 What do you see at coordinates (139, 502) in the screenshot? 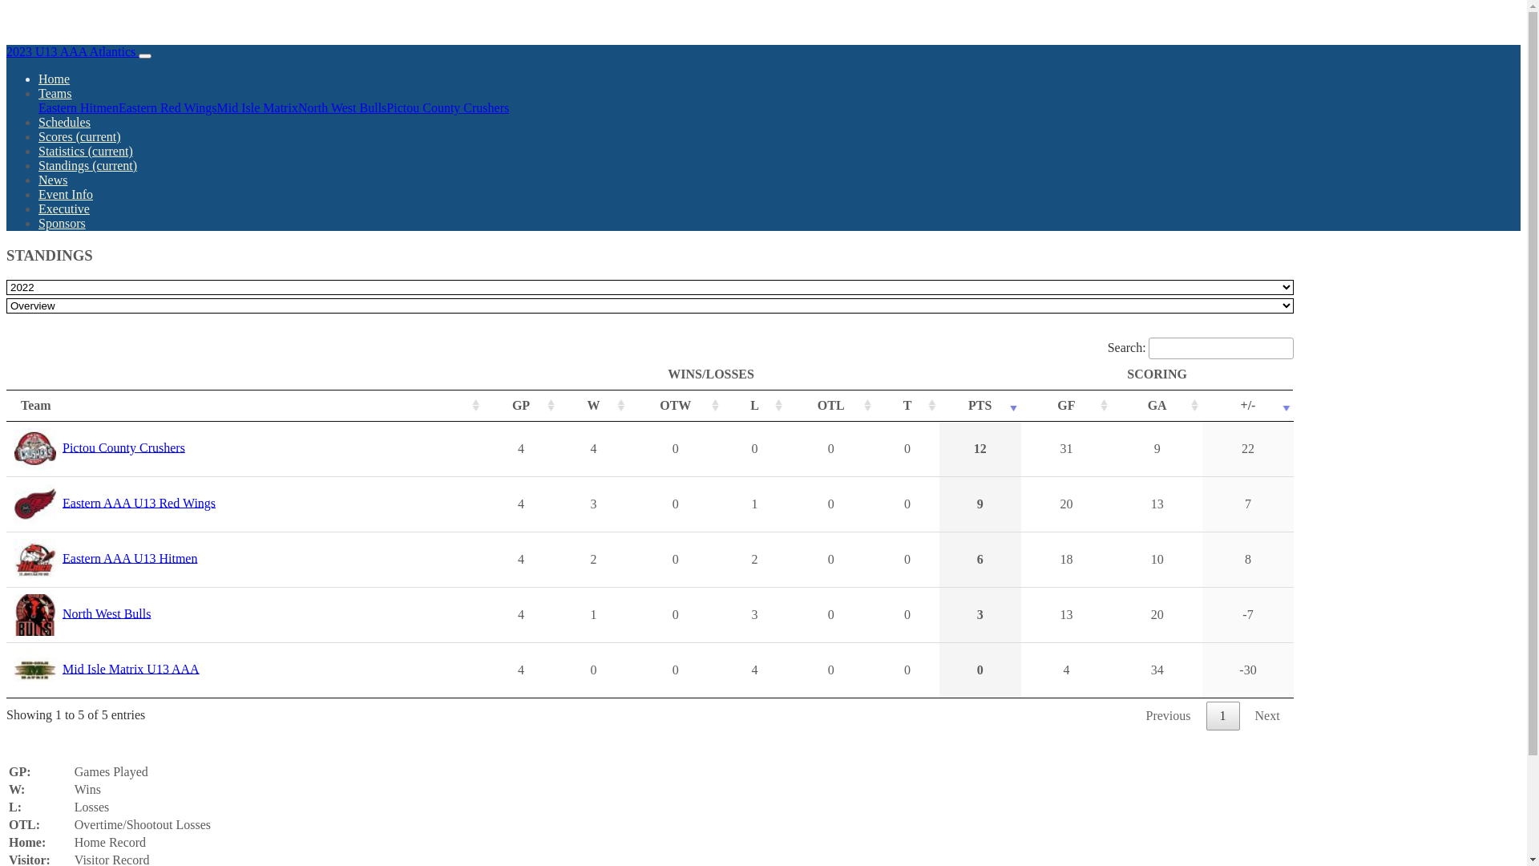
I see `Eastern AAA U13 Red Wings` at bounding box center [139, 502].